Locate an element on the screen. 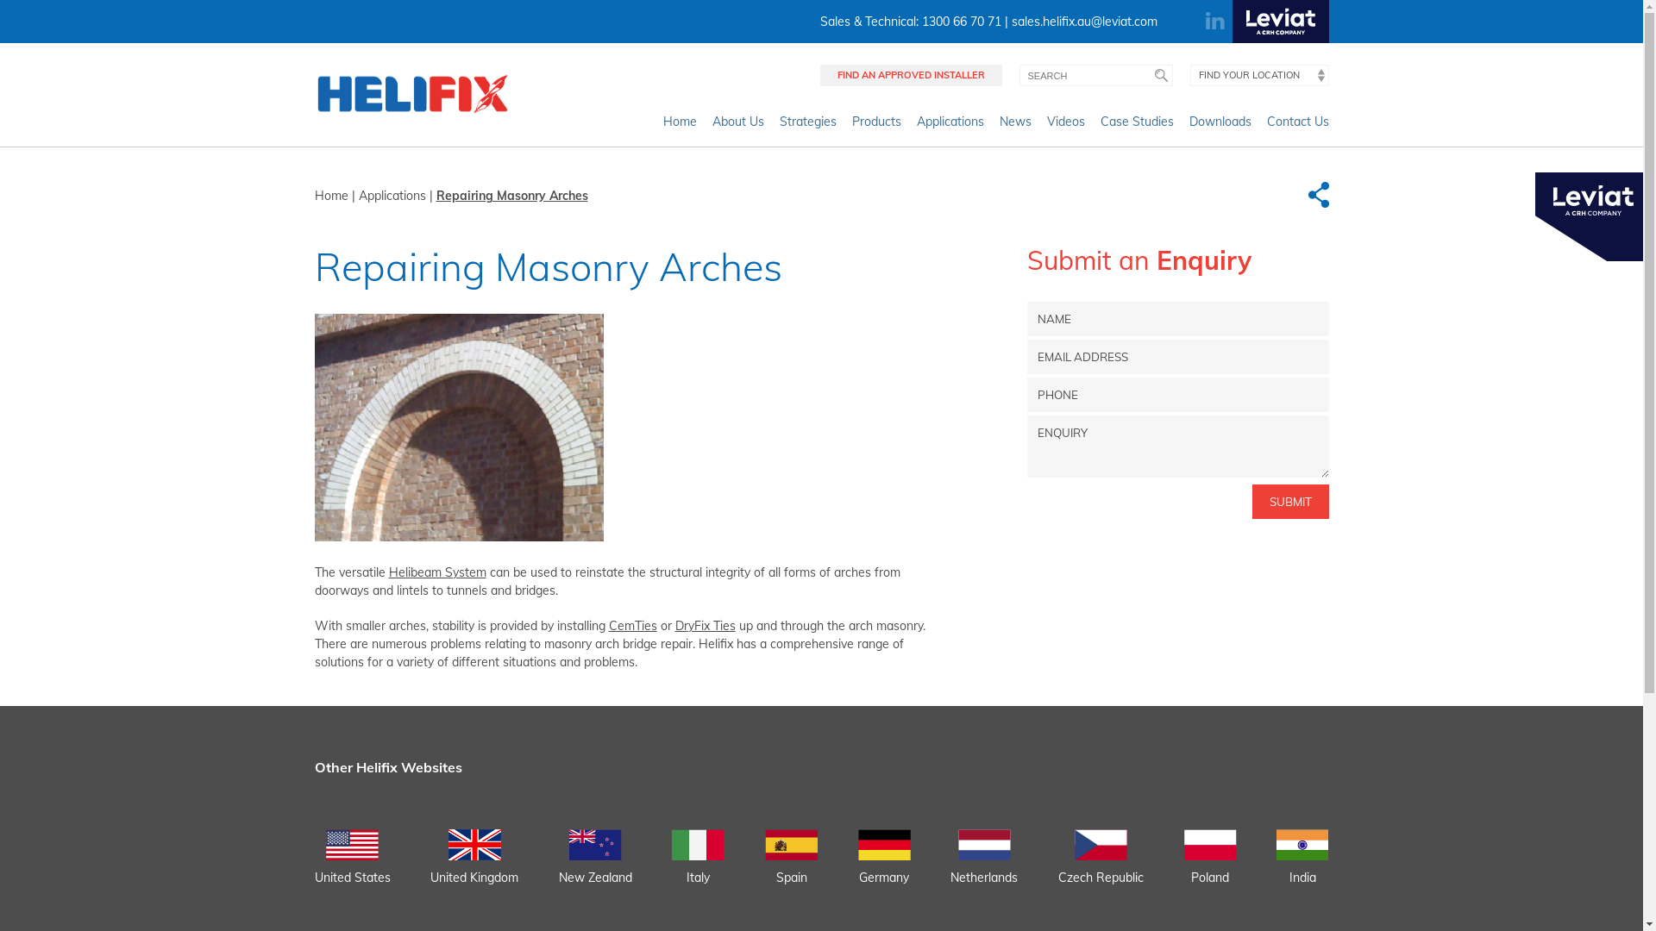 This screenshot has height=931, width=1656. CemTies is located at coordinates (633, 626).